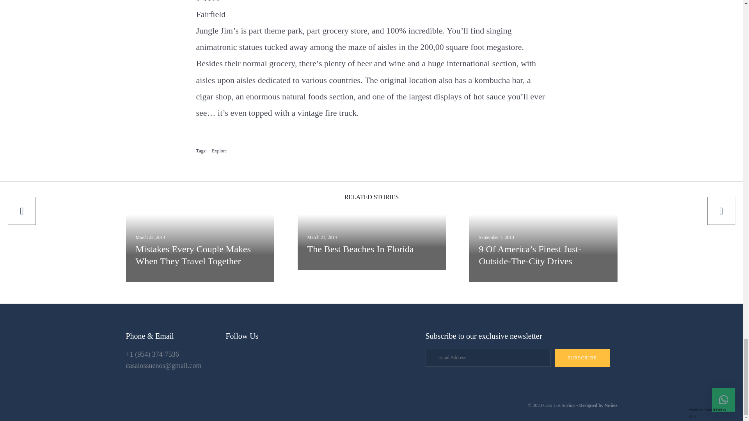  I want to click on Mistakes Every Couple Makes When They Travel Together, so click(151, 237).